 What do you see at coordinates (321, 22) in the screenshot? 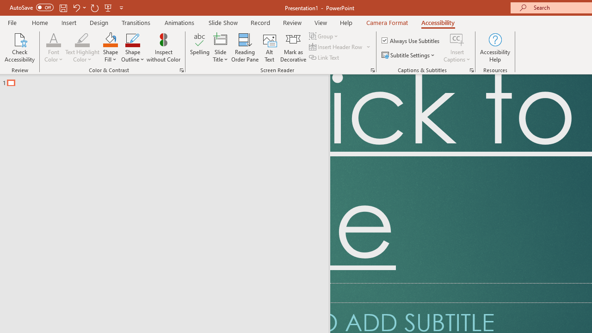
I see `View` at bounding box center [321, 22].